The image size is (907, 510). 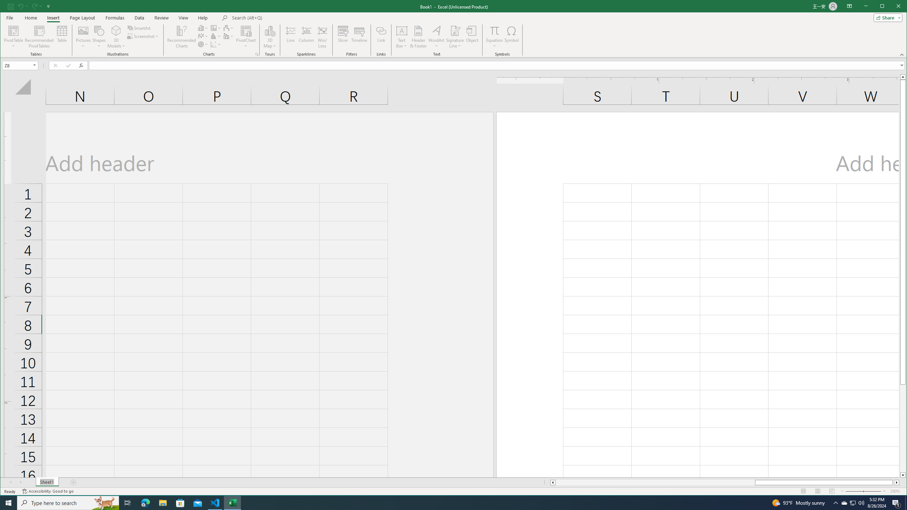 I want to click on Link, so click(x=381, y=37).